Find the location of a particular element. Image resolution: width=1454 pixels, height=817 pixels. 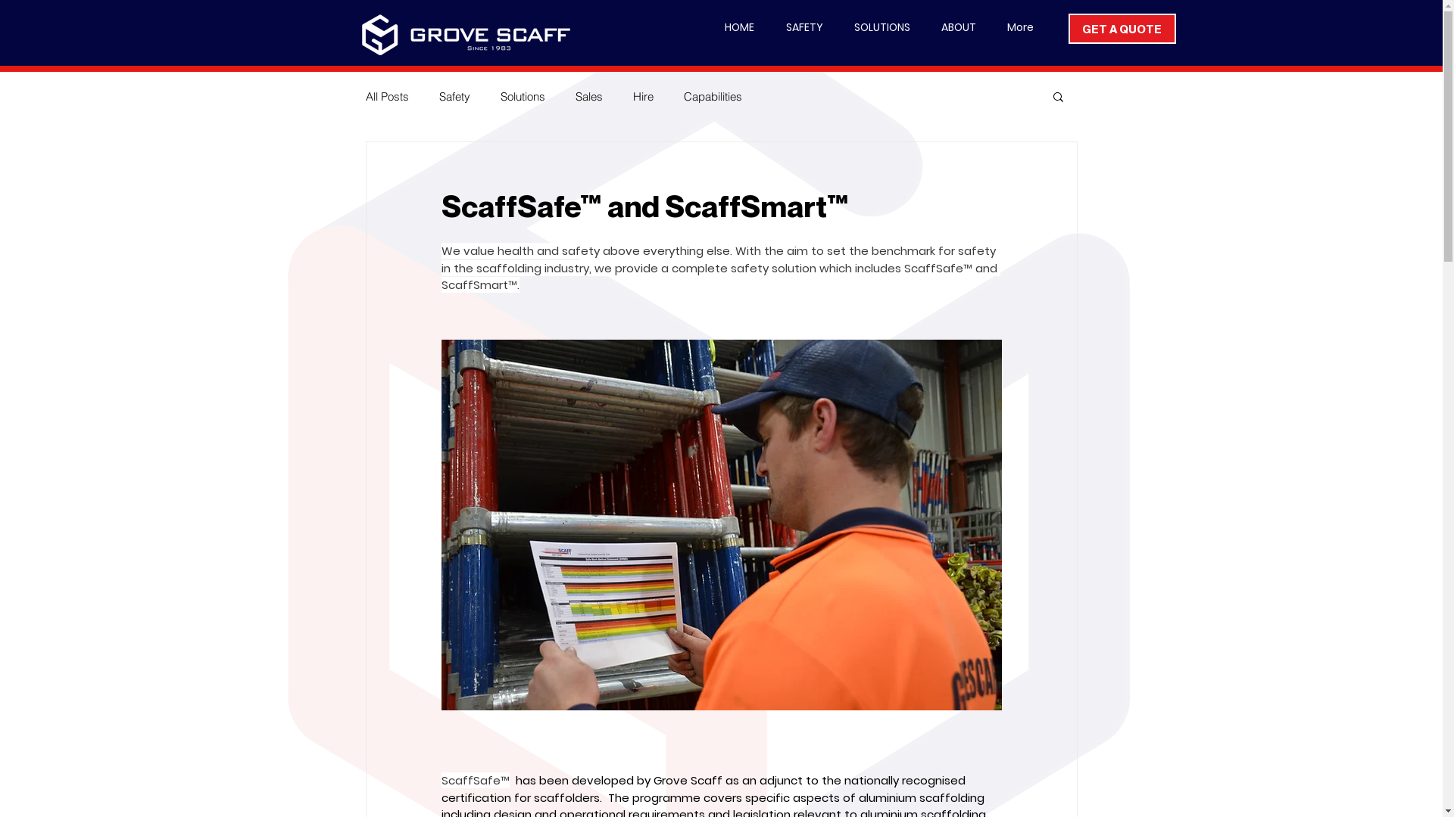

Hire is located at coordinates (644, 97).